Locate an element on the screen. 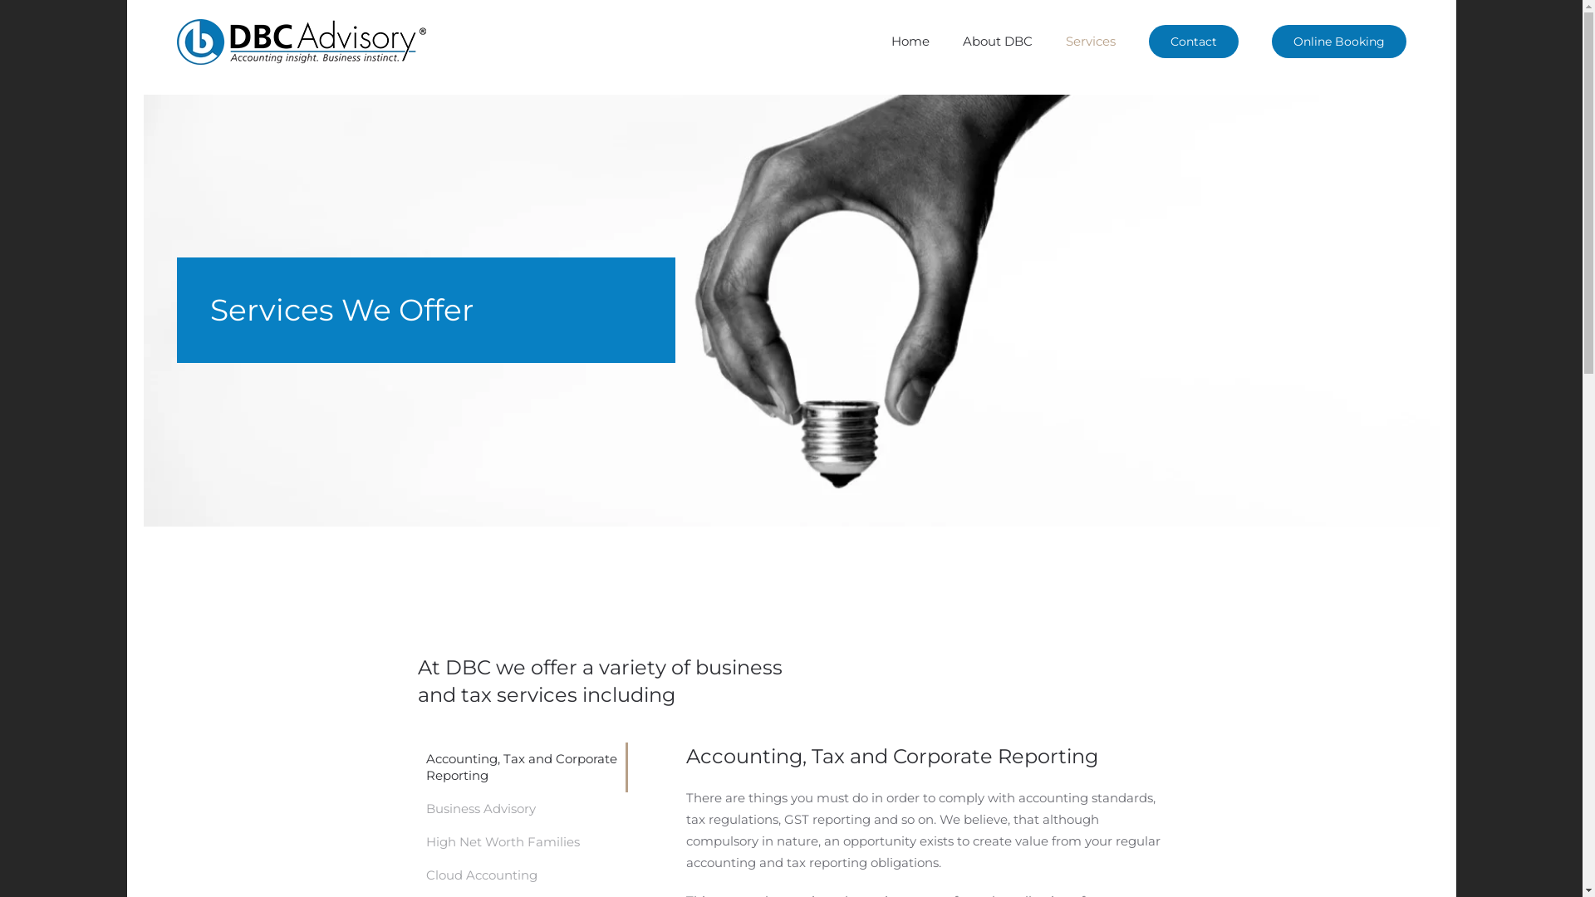 The height and width of the screenshot is (897, 1595). Contact is located at coordinates (1193, 42).